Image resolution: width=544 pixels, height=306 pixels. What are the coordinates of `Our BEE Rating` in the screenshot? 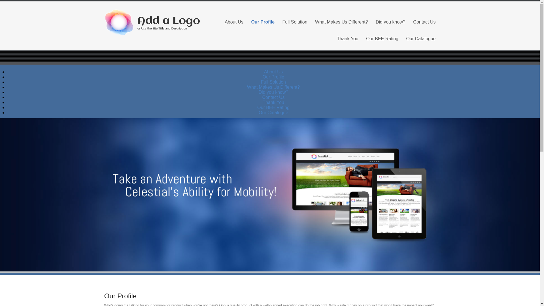 It's located at (382, 39).